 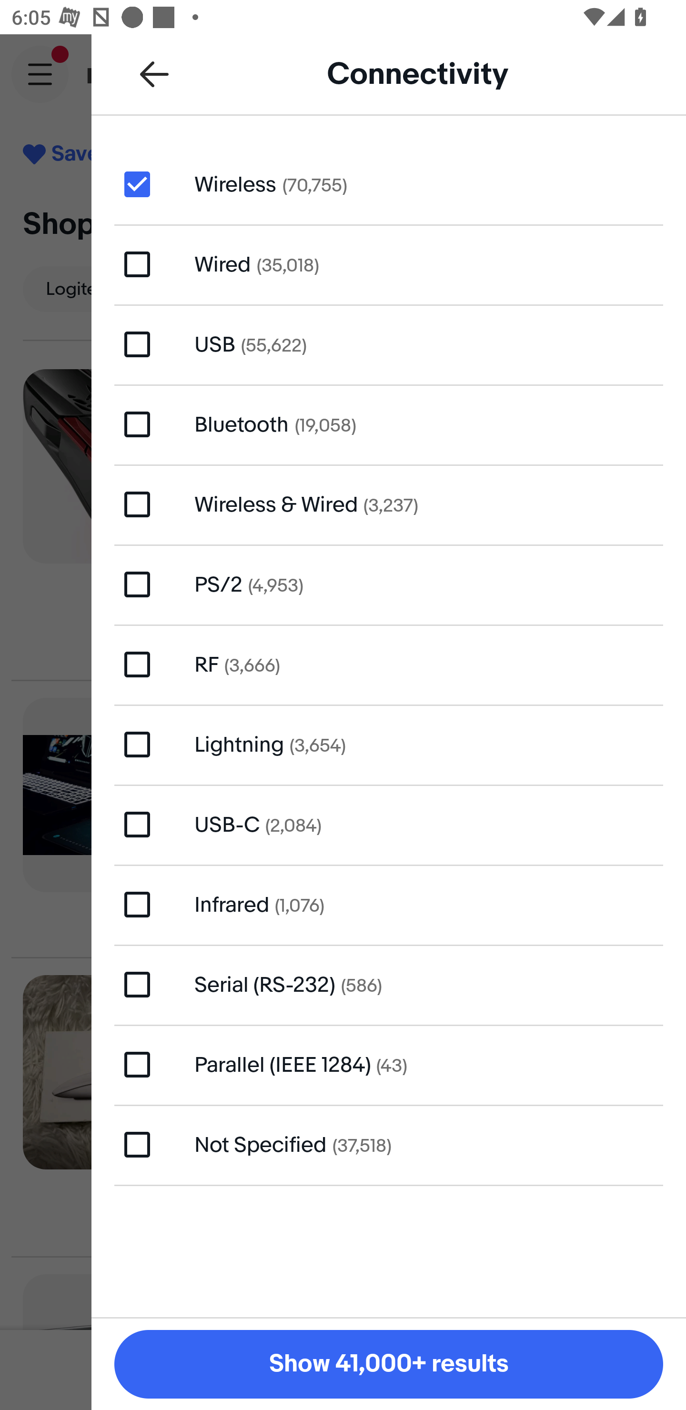 What do you see at coordinates (389, 345) in the screenshot?
I see `USB (55,622)` at bounding box center [389, 345].